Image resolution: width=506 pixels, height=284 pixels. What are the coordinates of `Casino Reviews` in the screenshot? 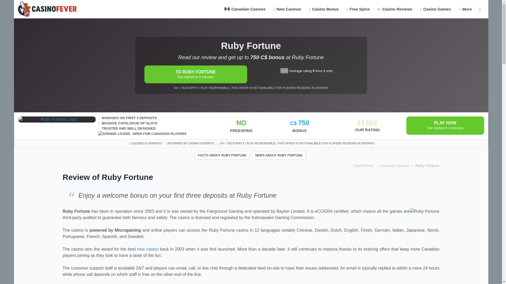 It's located at (395, 9).